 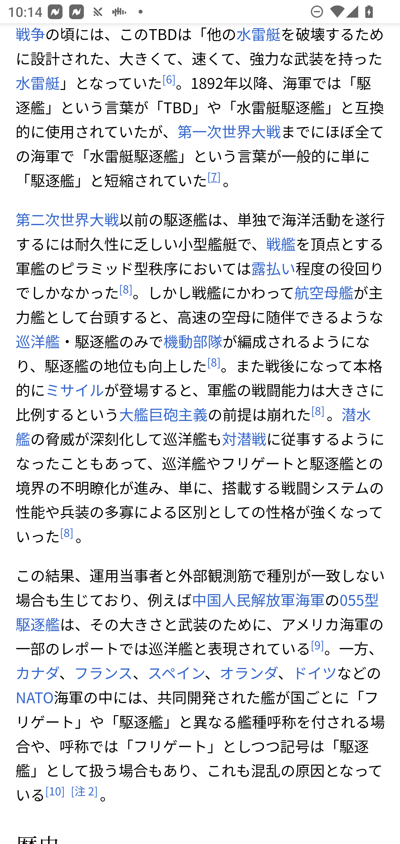 What do you see at coordinates (317, 645) in the screenshot?
I see `[] [ 9 ]` at bounding box center [317, 645].